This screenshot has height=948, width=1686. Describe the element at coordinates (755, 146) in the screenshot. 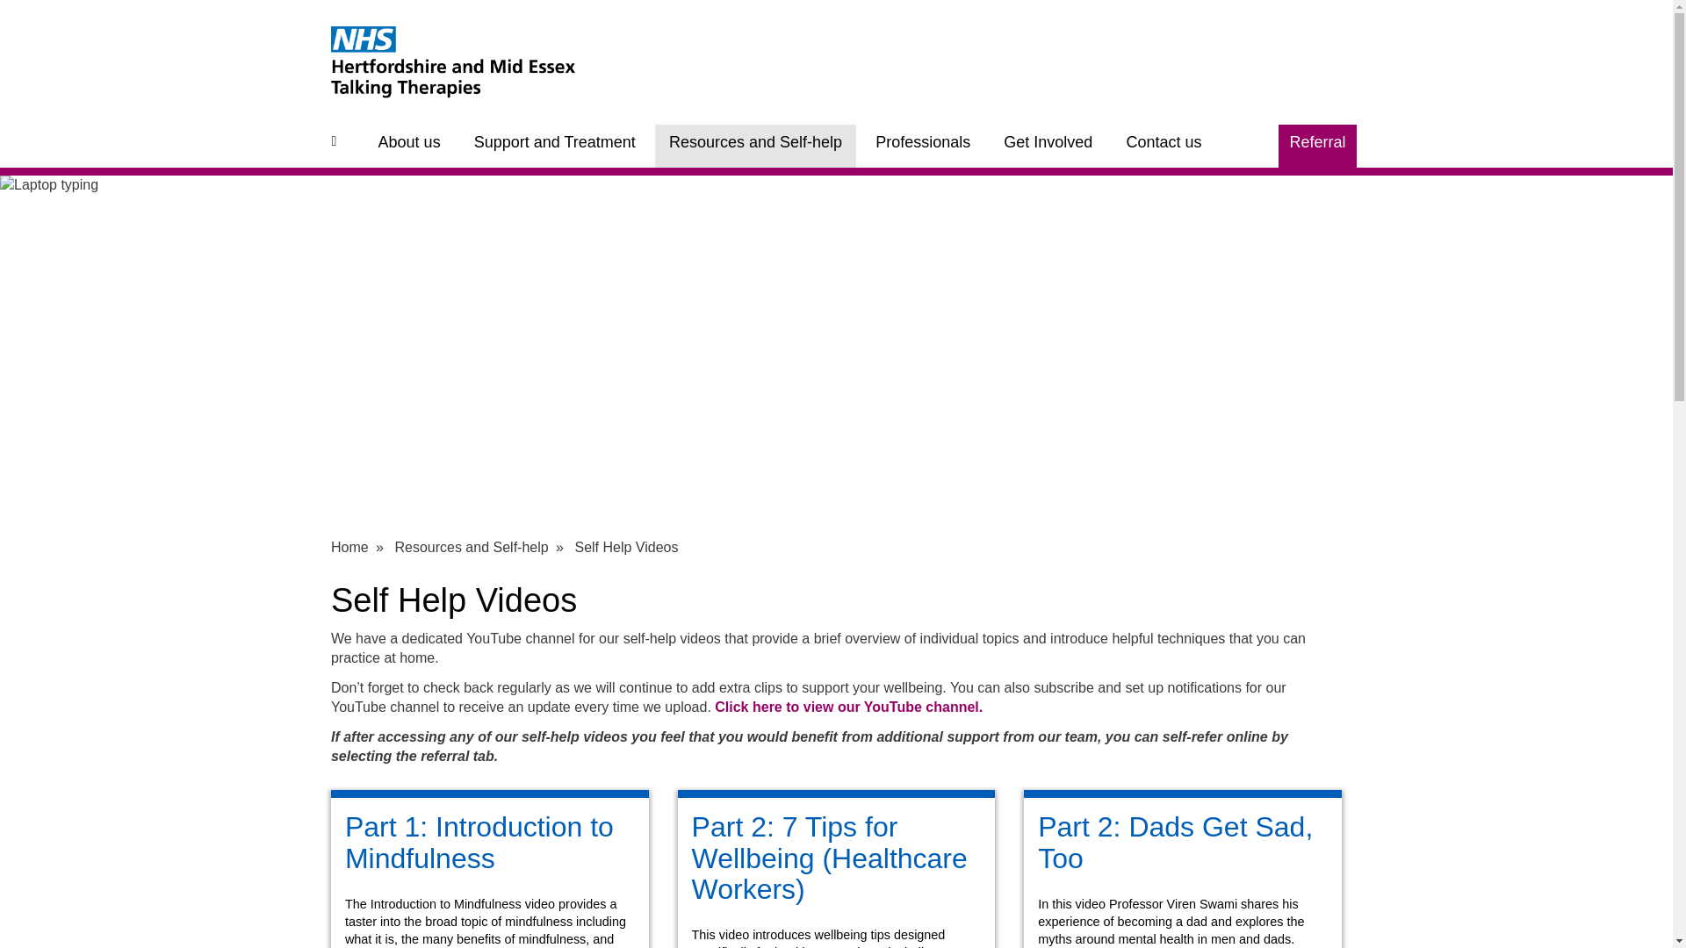

I see `Resources and Self-help` at that location.